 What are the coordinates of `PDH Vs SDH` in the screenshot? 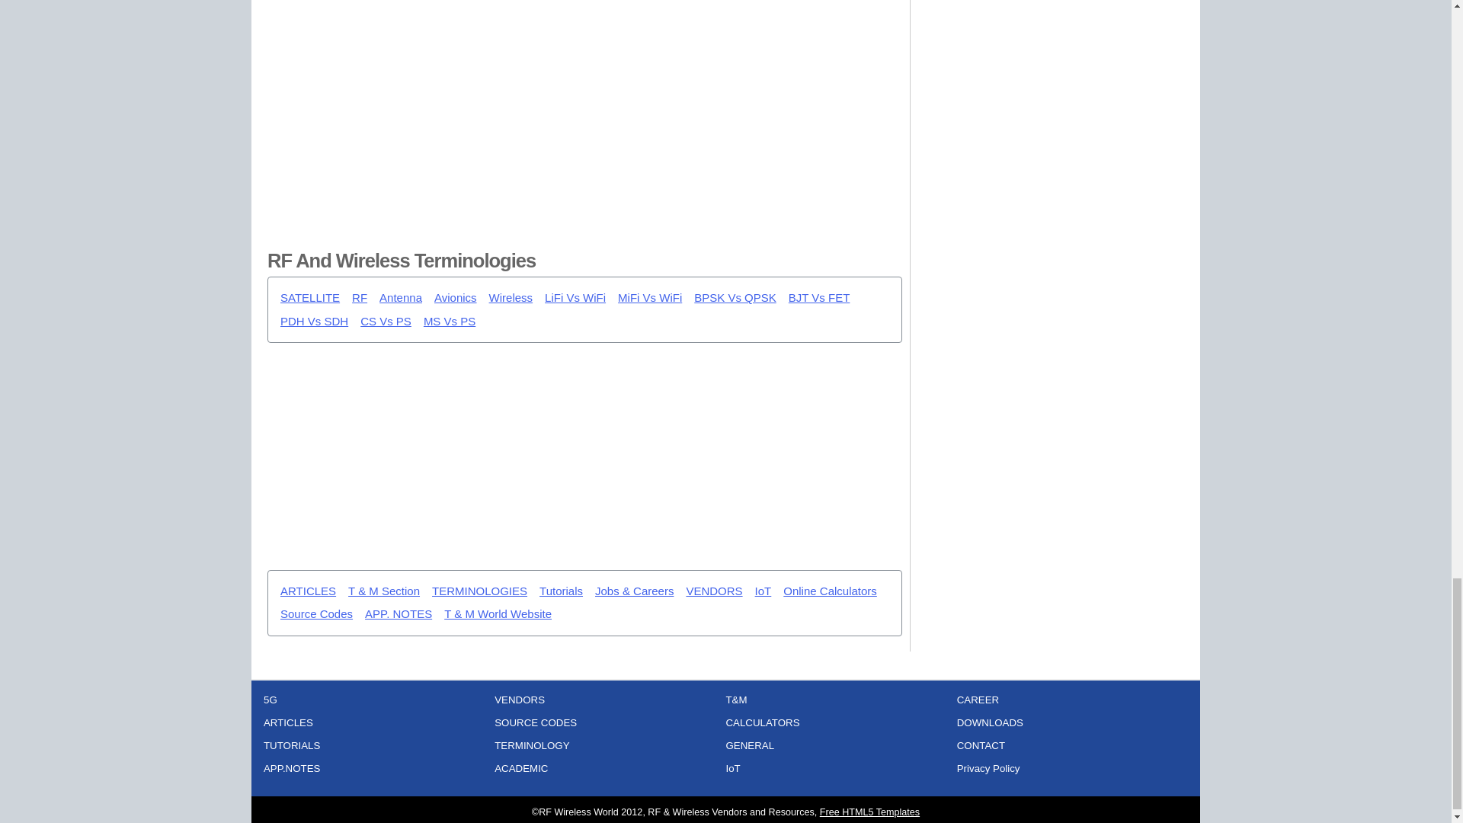 It's located at (314, 322).